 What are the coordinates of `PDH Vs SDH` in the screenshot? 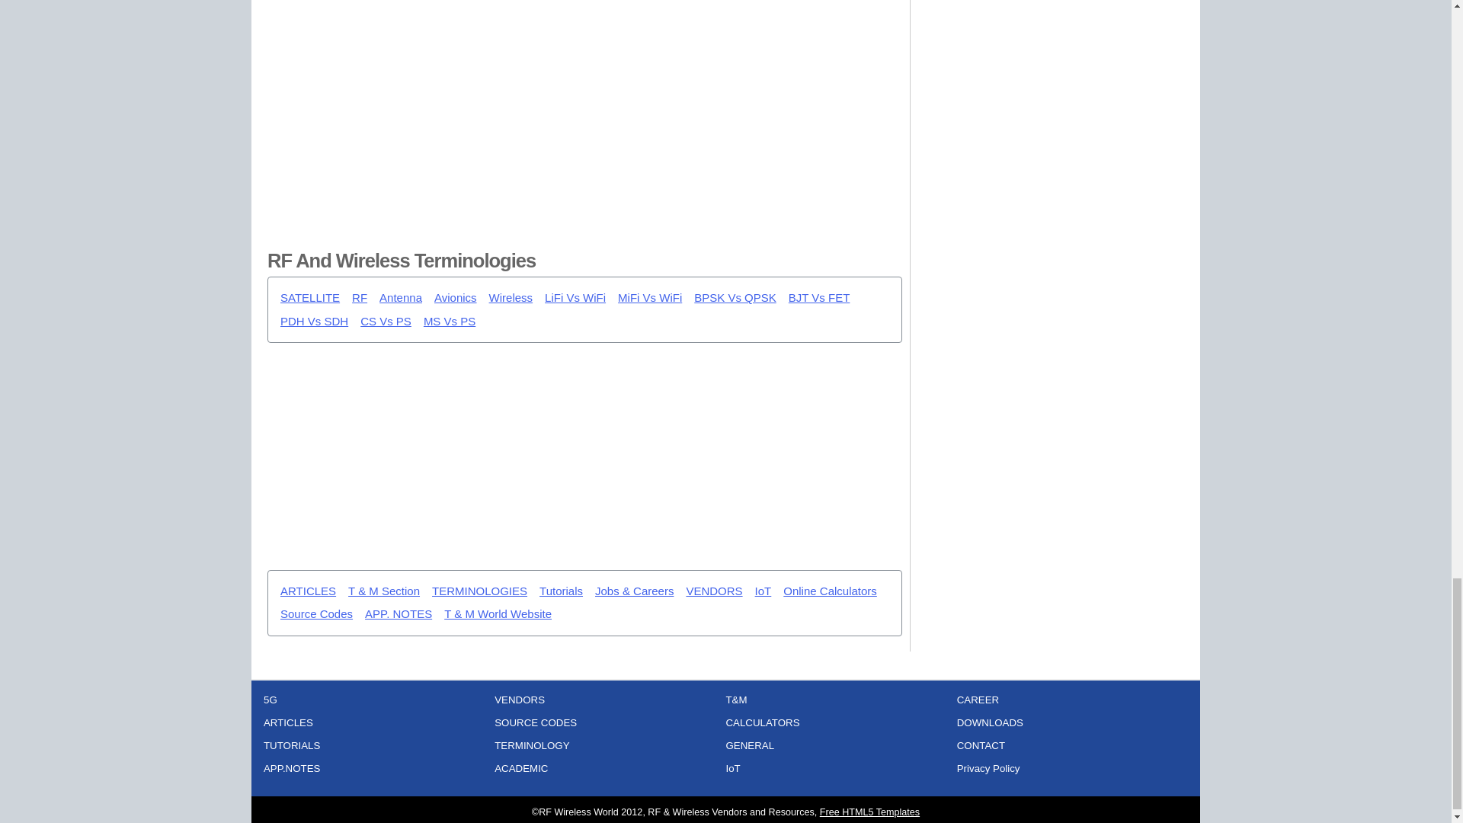 It's located at (314, 322).